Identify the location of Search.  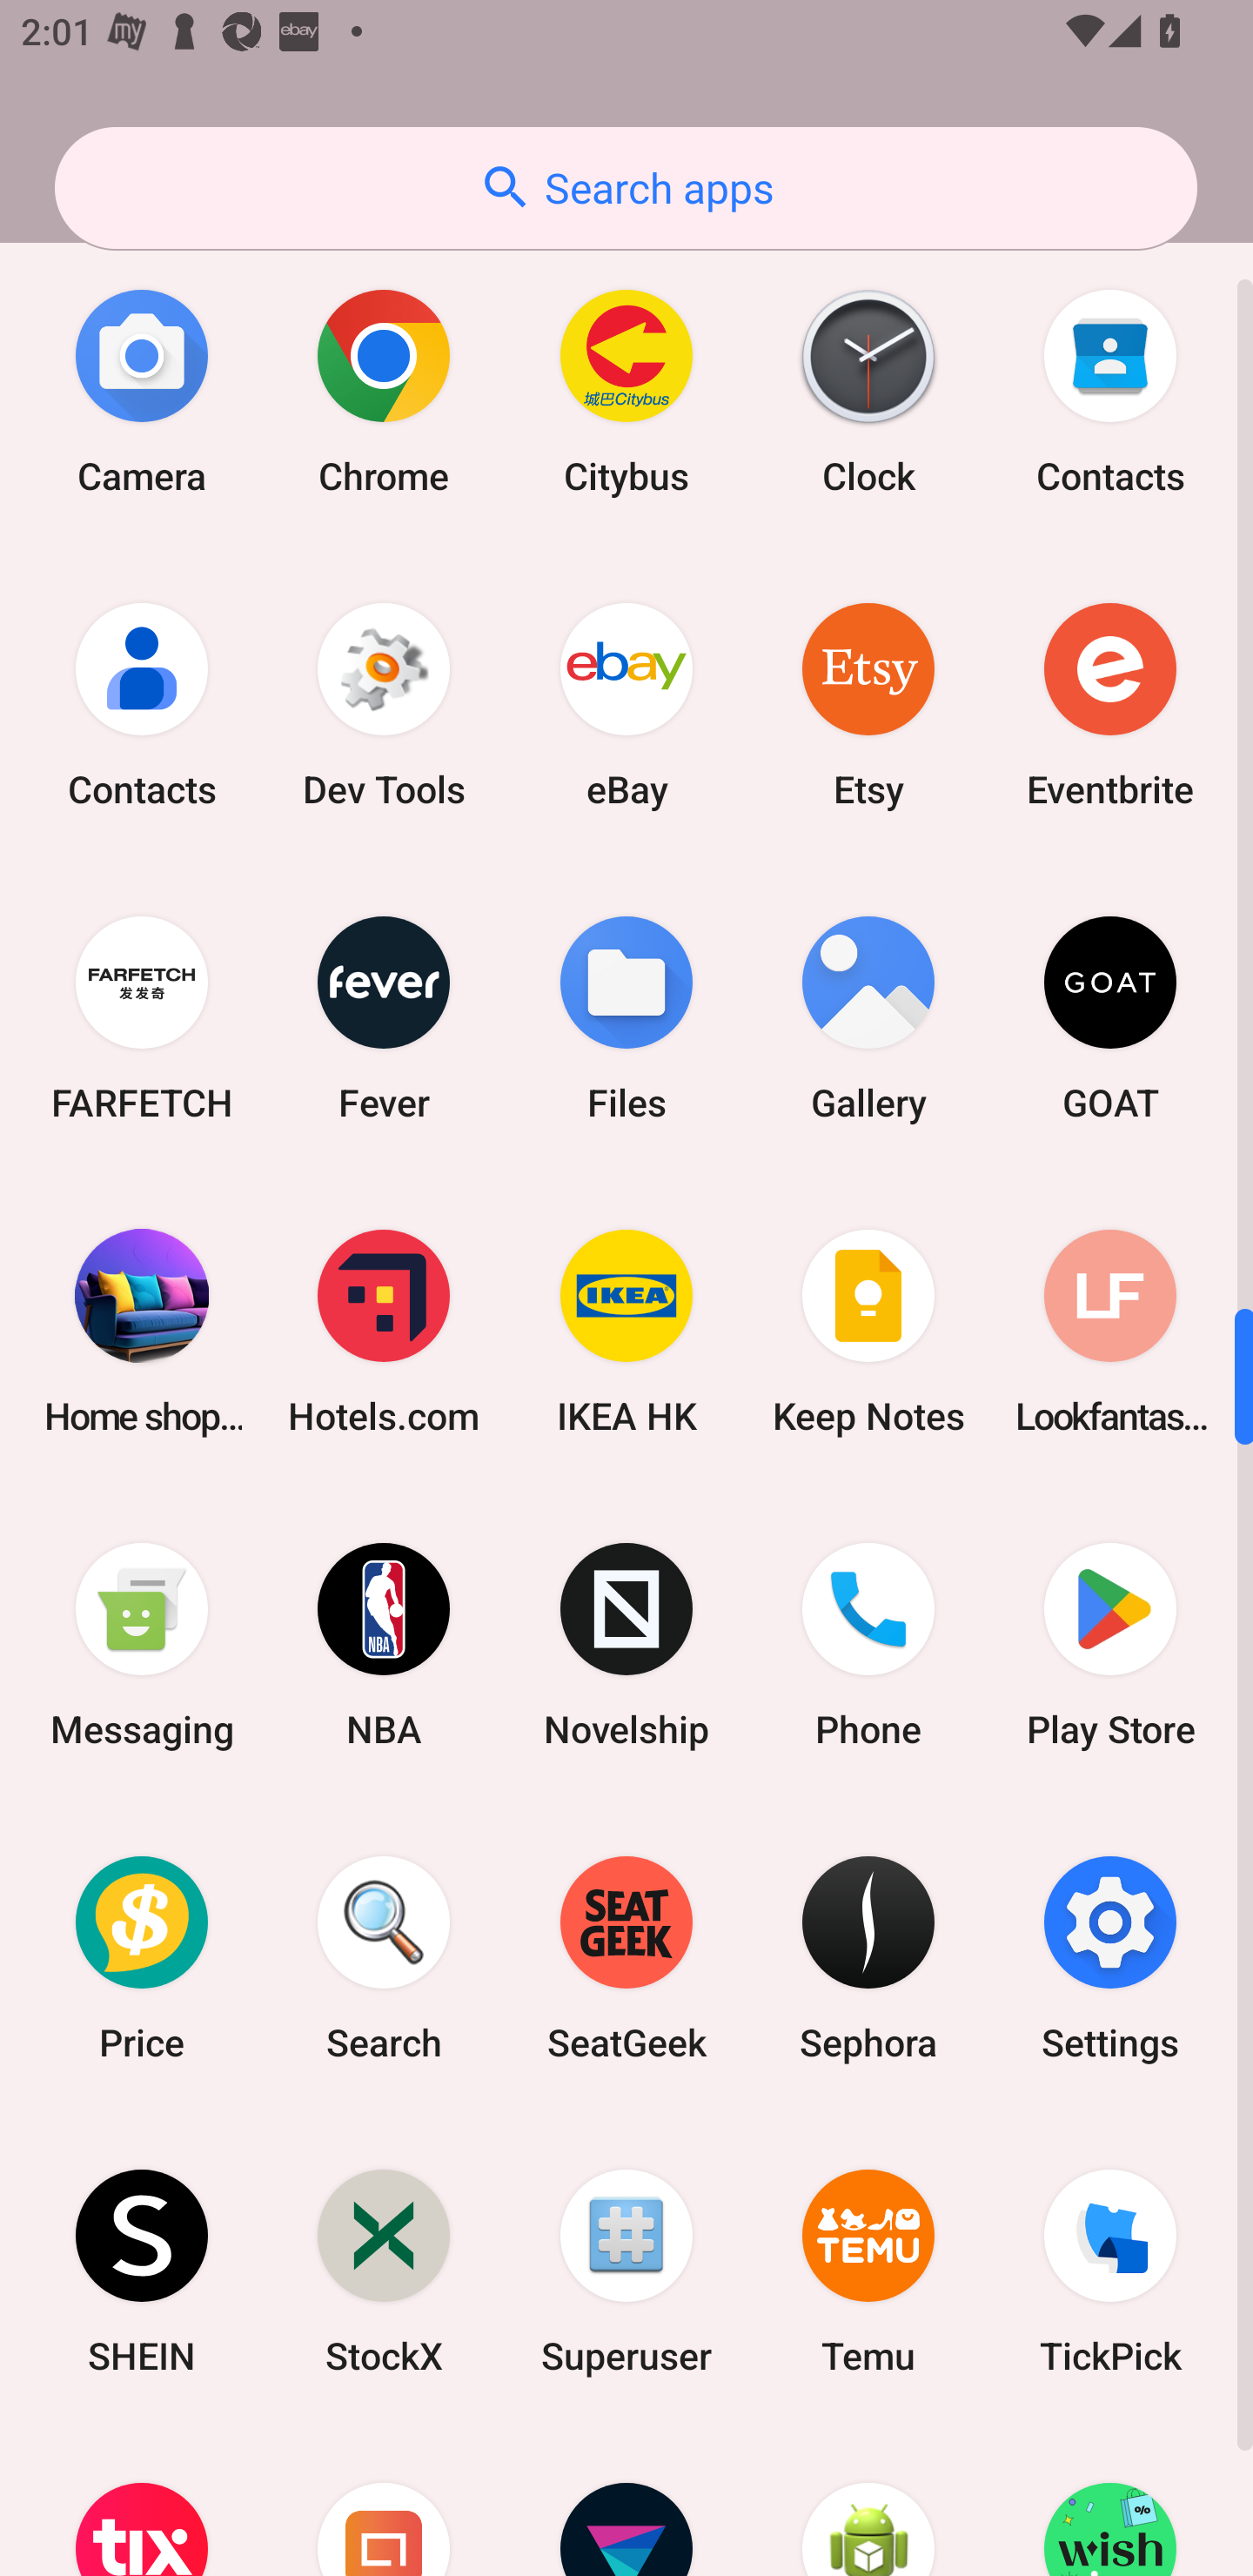
(384, 1958).